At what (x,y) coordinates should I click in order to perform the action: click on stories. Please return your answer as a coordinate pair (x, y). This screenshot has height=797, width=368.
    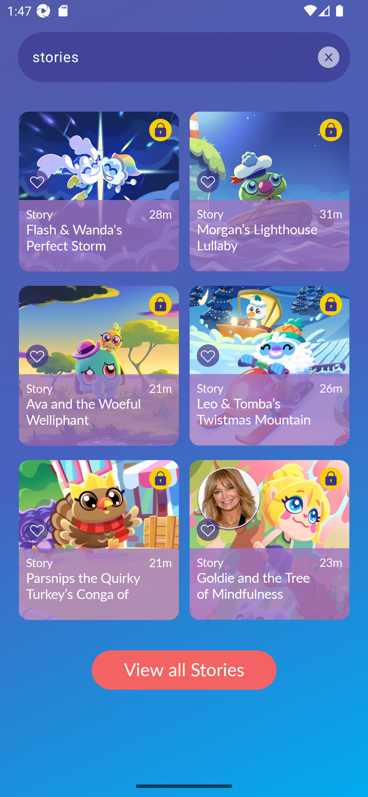
    Looking at the image, I should click on (184, 57).